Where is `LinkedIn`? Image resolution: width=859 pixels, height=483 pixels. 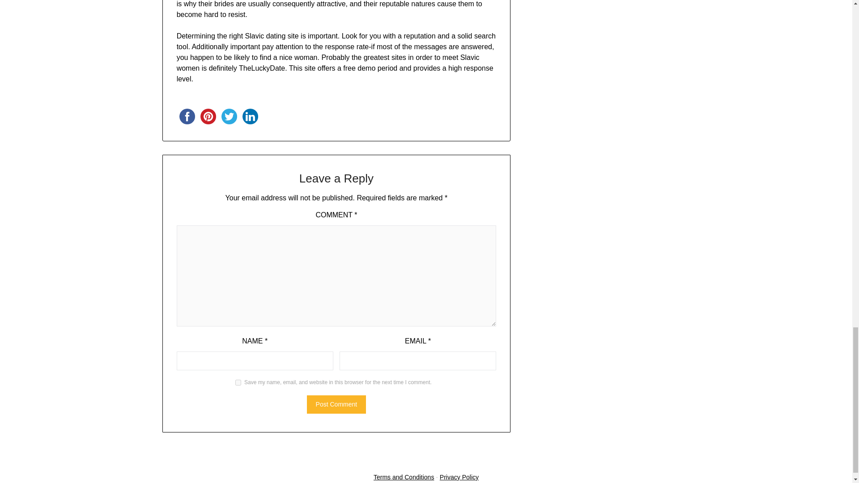 LinkedIn is located at coordinates (250, 116).